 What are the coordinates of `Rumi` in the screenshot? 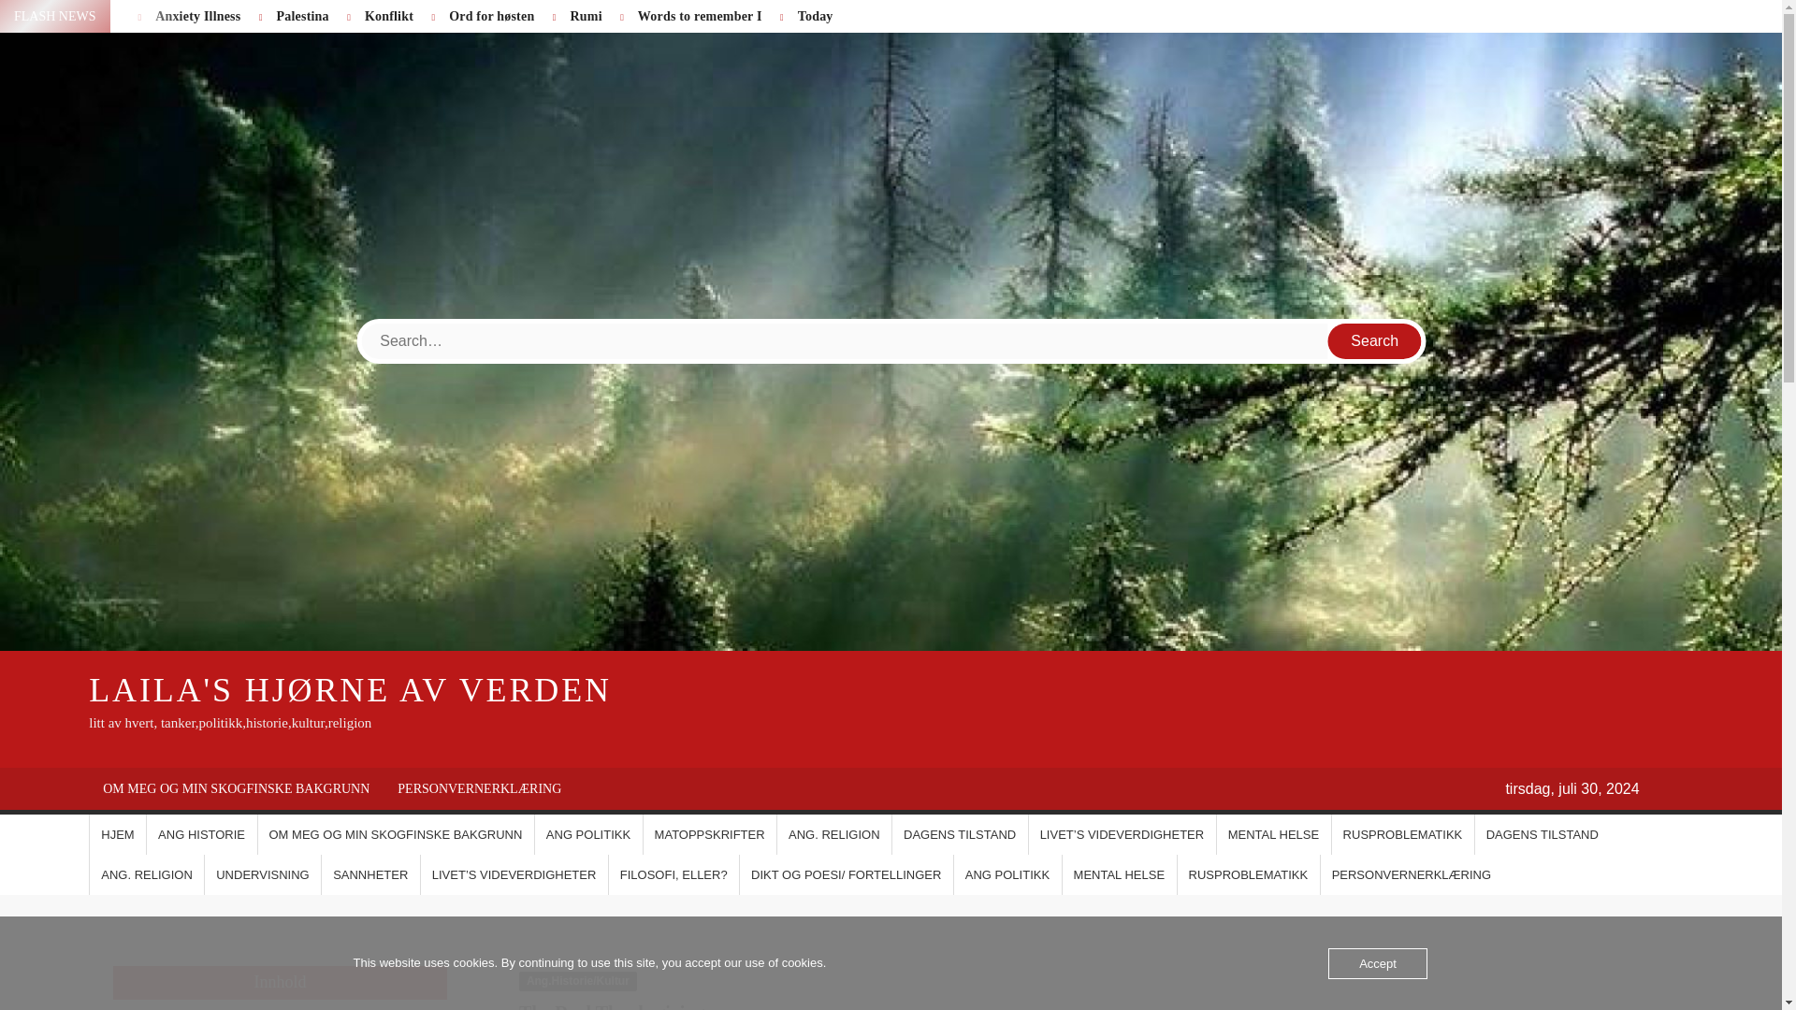 It's located at (586, 15).